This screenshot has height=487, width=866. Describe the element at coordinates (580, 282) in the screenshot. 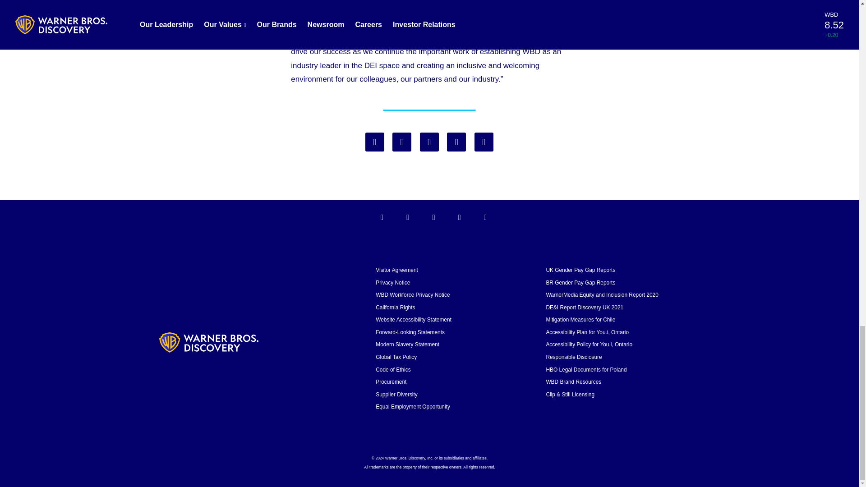

I see `BR Gender Pay Gap Reports` at that location.